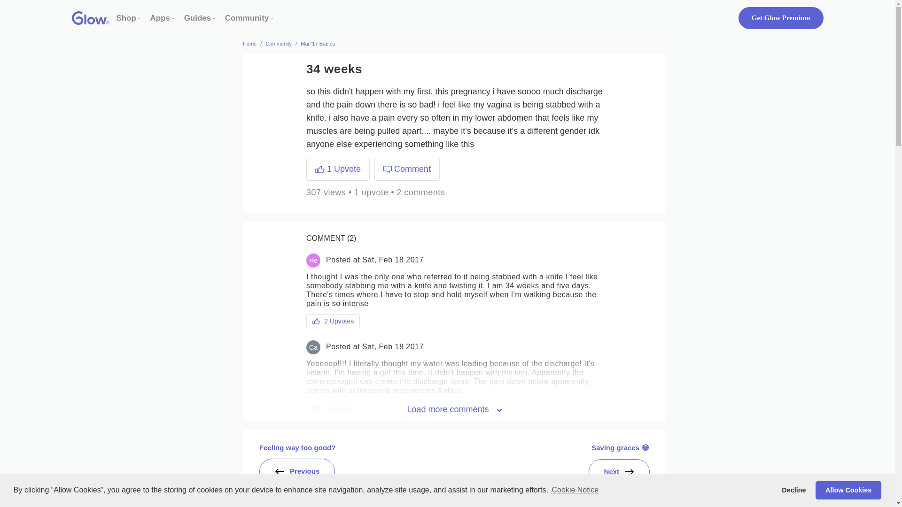 This screenshot has height=507, width=902. Describe the element at coordinates (126, 18) in the screenshot. I see `Glow Shop` at that location.